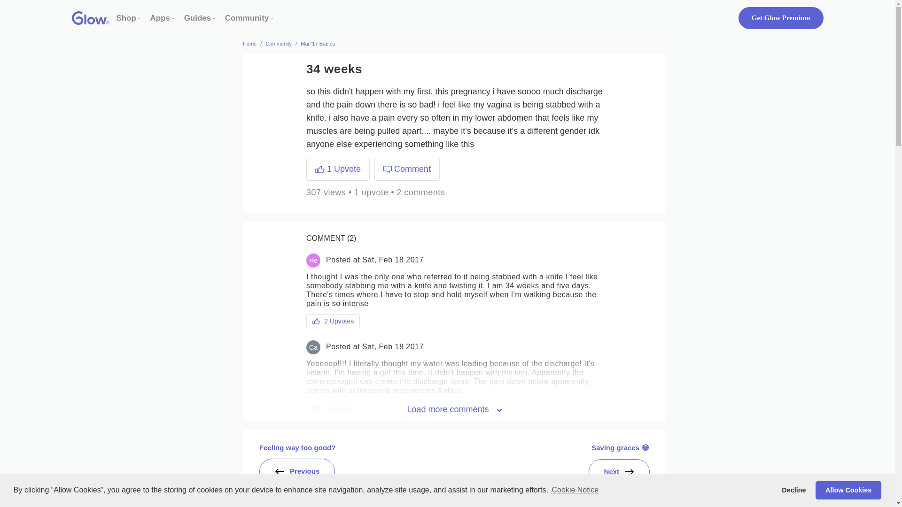 This screenshot has height=507, width=902. Describe the element at coordinates (126, 18) in the screenshot. I see `Glow Shop` at that location.